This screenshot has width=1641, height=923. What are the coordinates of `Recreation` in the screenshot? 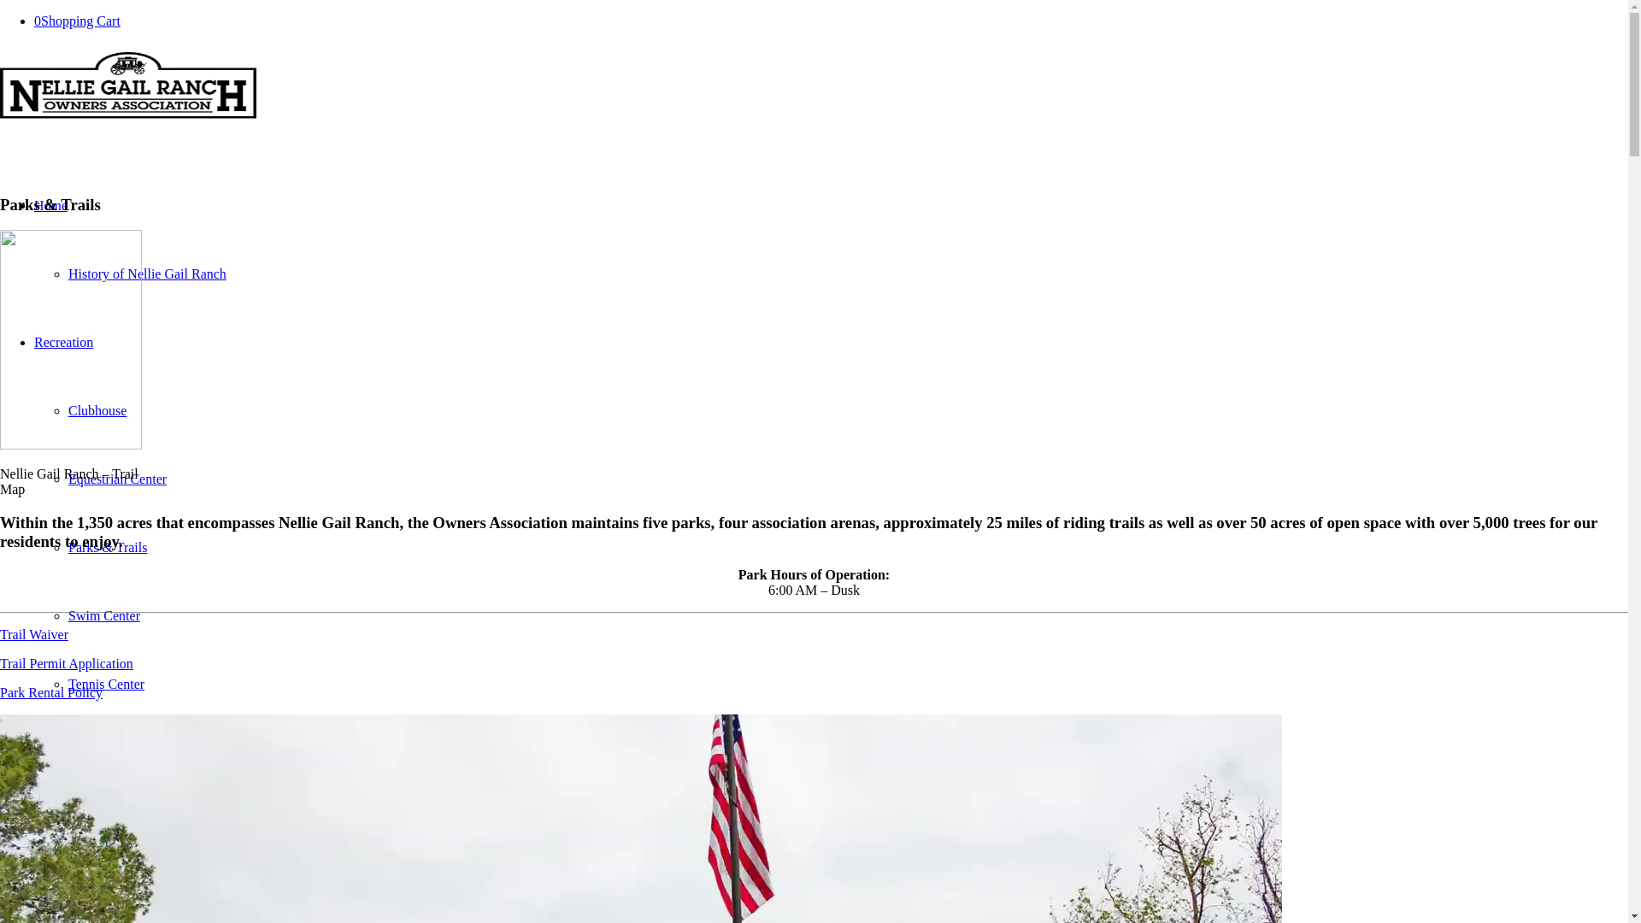 It's located at (63, 342).